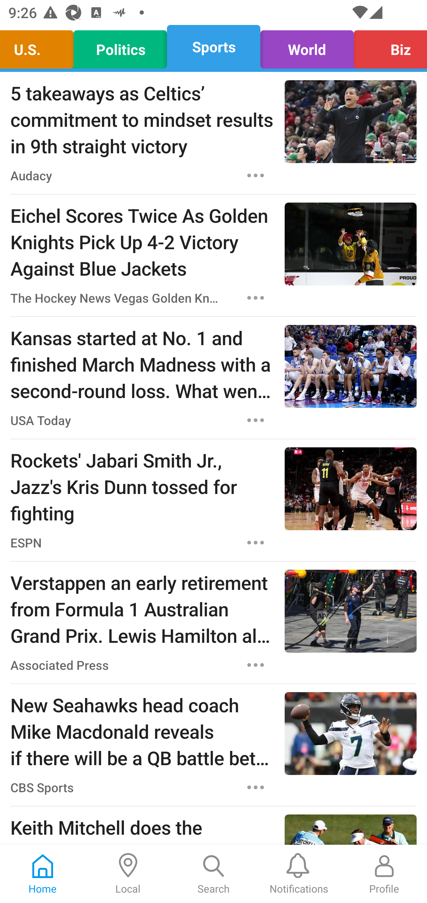  What do you see at coordinates (299, 874) in the screenshot?
I see `Notifications` at bounding box center [299, 874].